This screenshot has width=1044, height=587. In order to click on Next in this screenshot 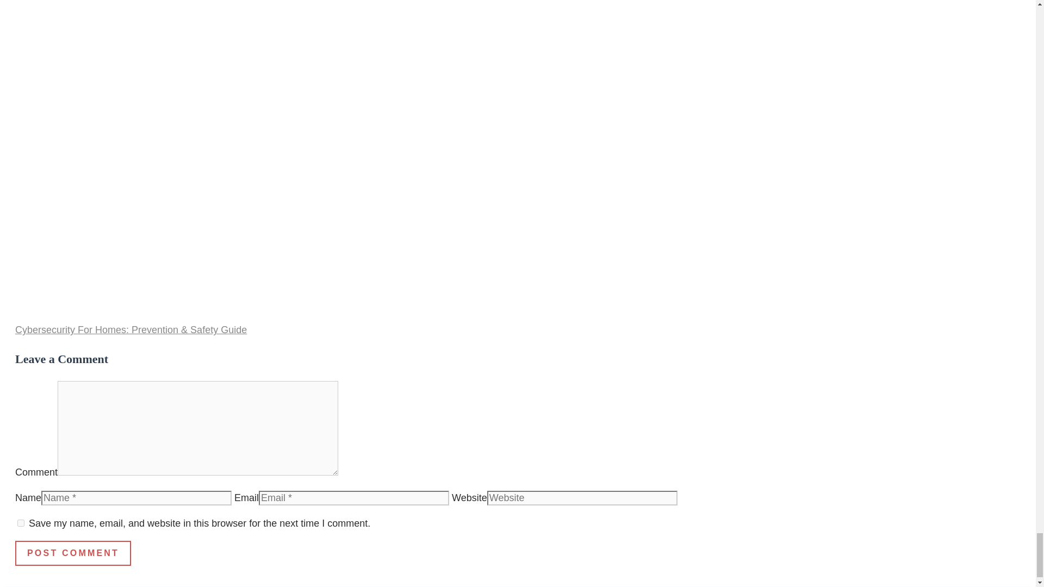, I will do `click(130, 329)`.